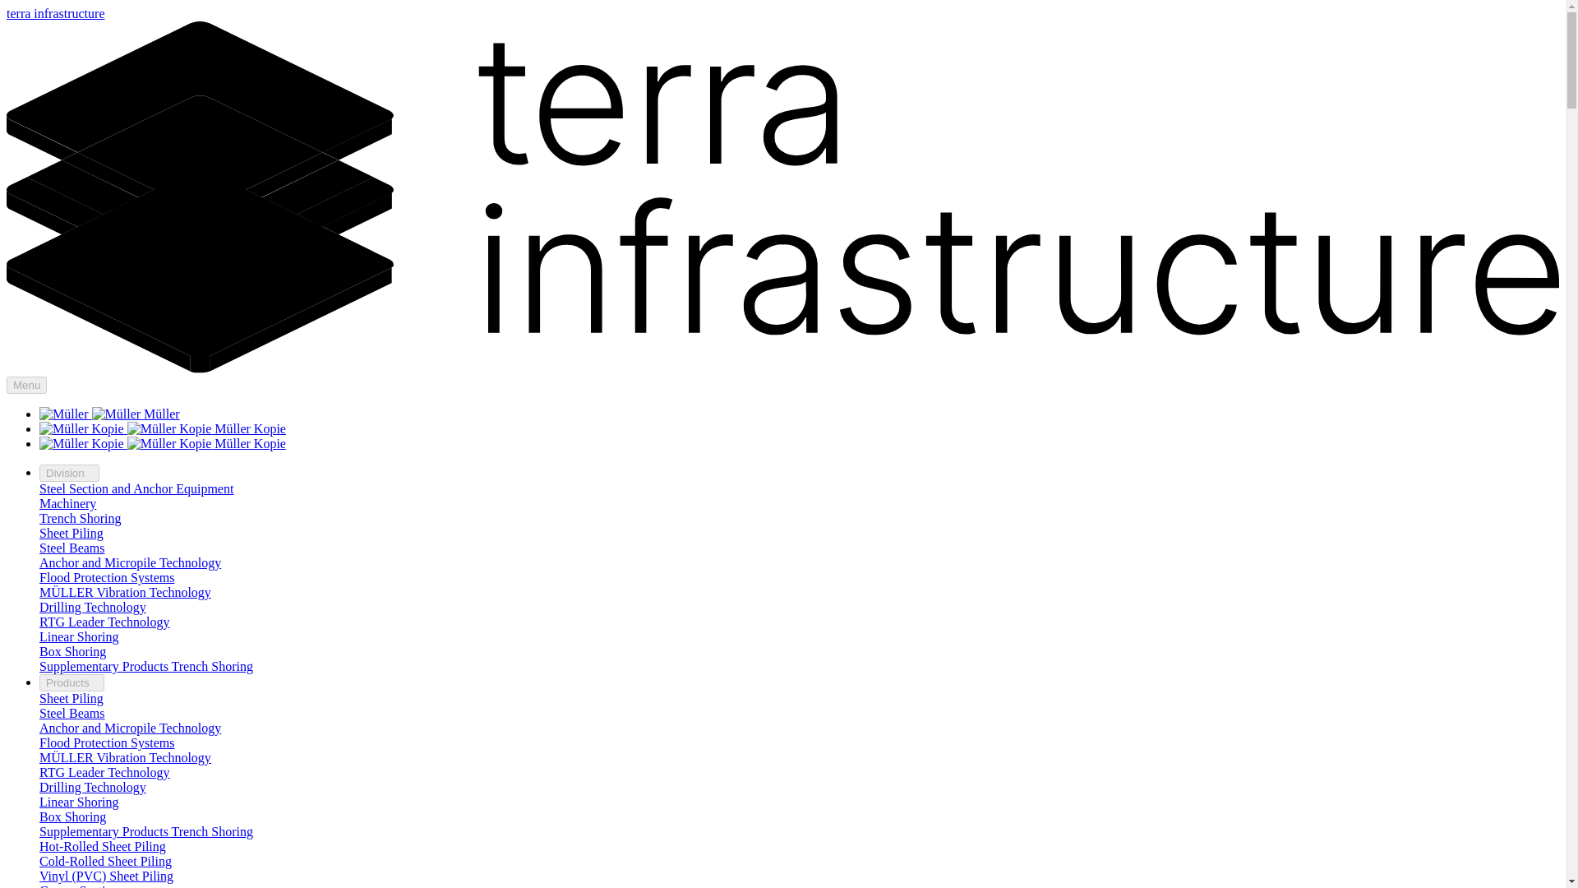  I want to click on Supplementary Products Trench Shoring, so click(146, 831).